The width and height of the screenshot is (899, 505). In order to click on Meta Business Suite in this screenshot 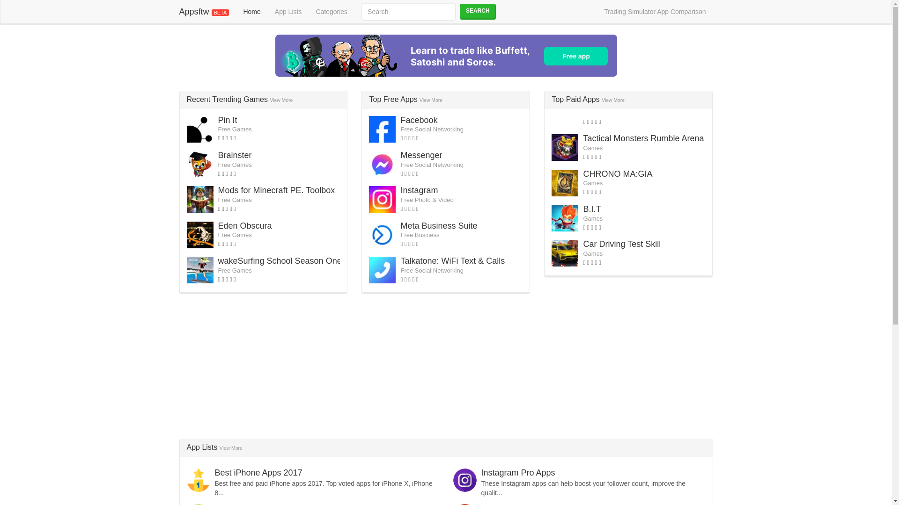, I will do `click(438, 225)`.